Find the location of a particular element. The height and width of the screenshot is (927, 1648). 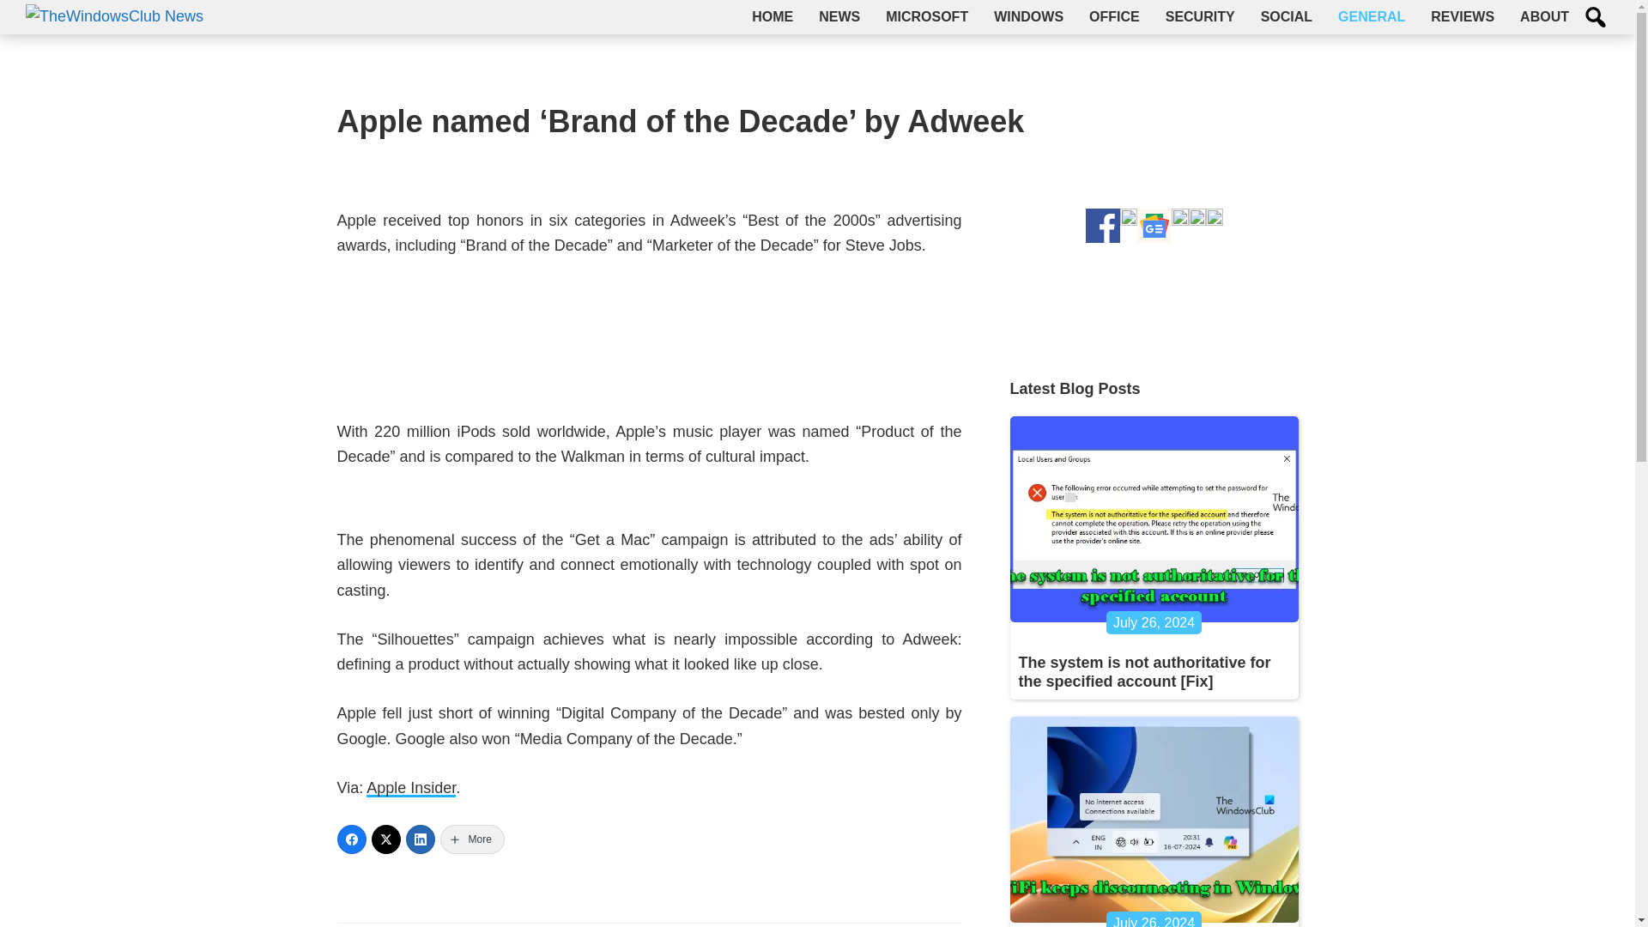

SOCIAL is located at coordinates (1286, 17).